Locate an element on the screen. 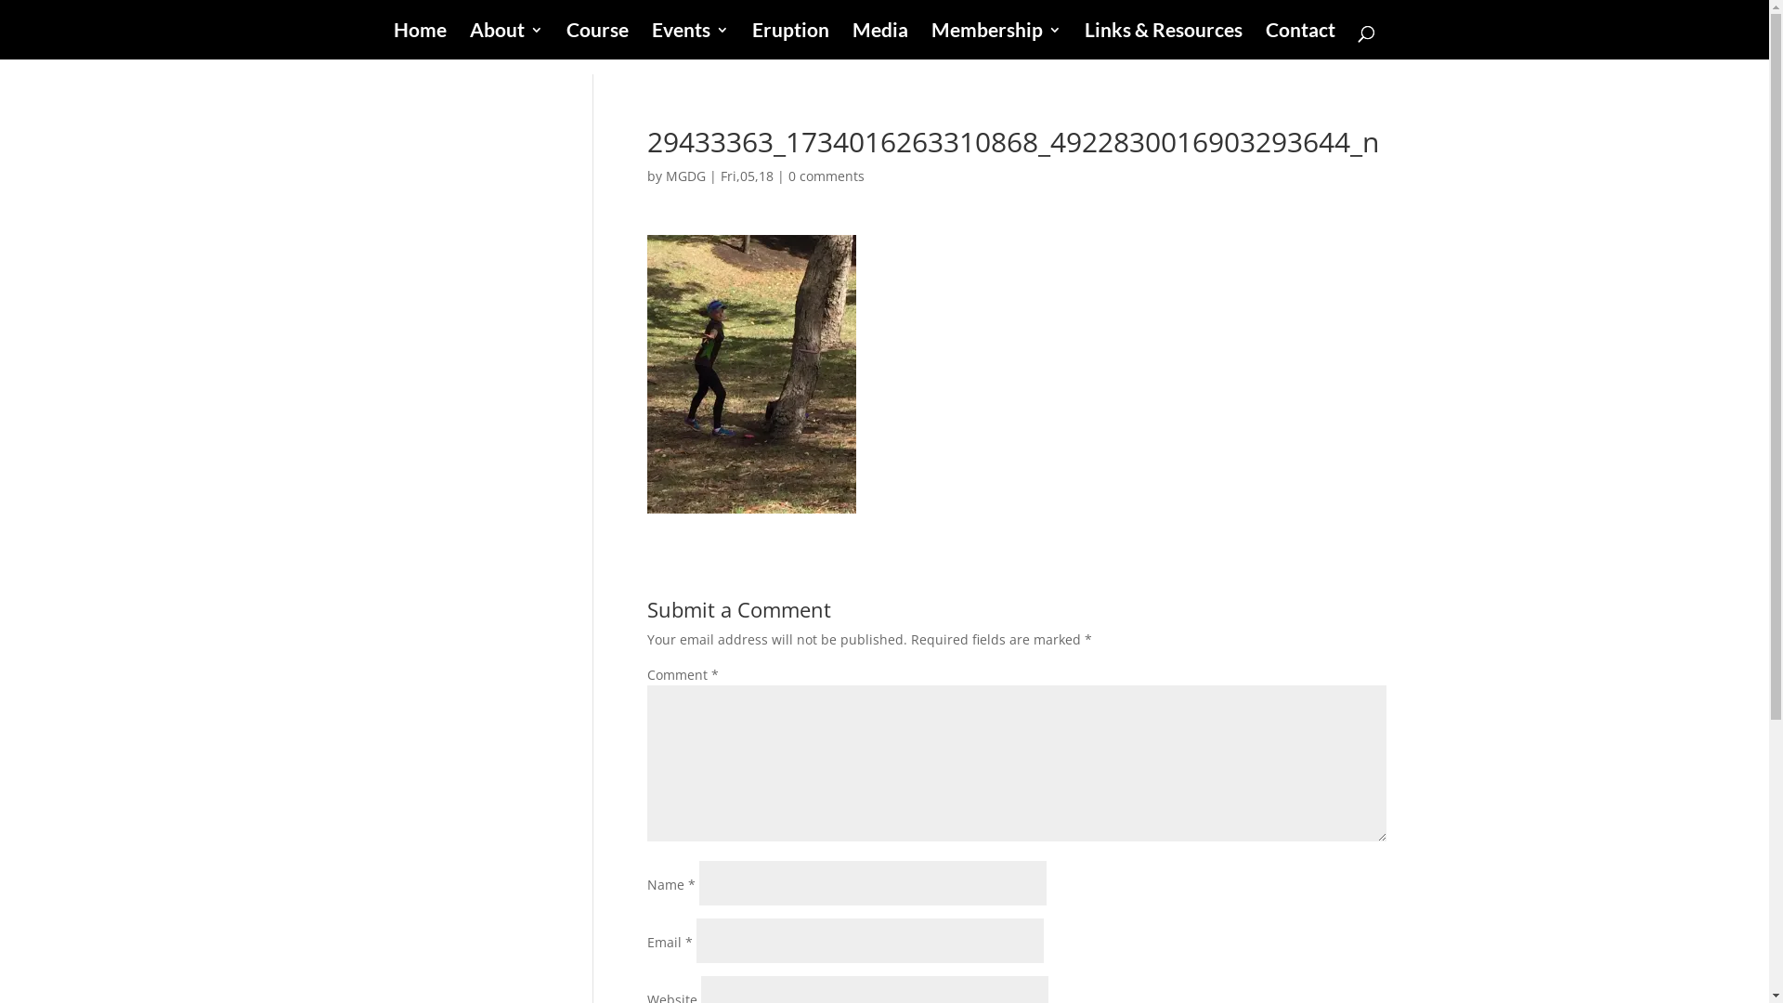 The height and width of the screenshot is (1003, 1783). About is located at coordinates (507, 41).